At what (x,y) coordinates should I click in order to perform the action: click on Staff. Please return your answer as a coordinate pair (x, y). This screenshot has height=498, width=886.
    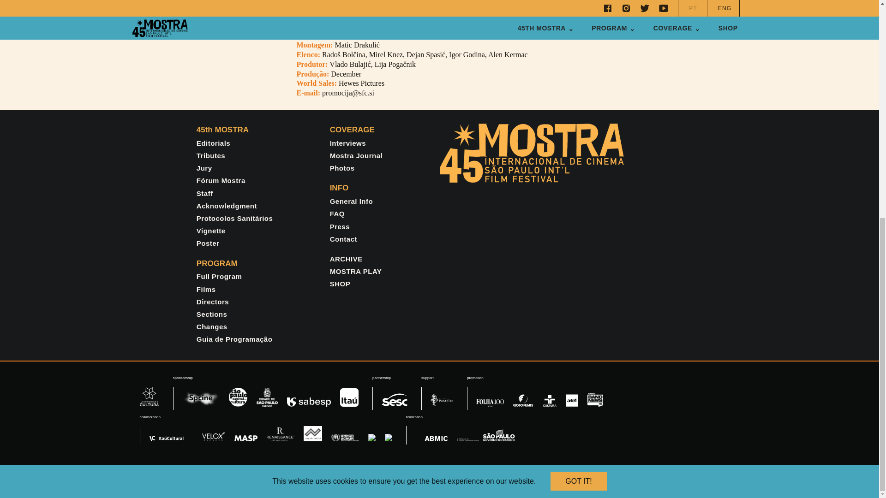
    Looking at the image, I should click on (205, 193).